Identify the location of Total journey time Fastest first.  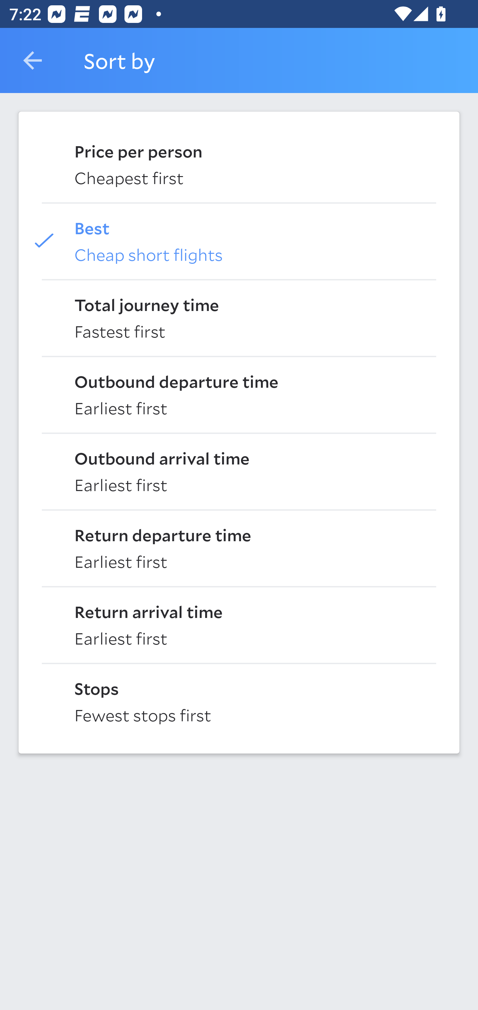
(239, 317).